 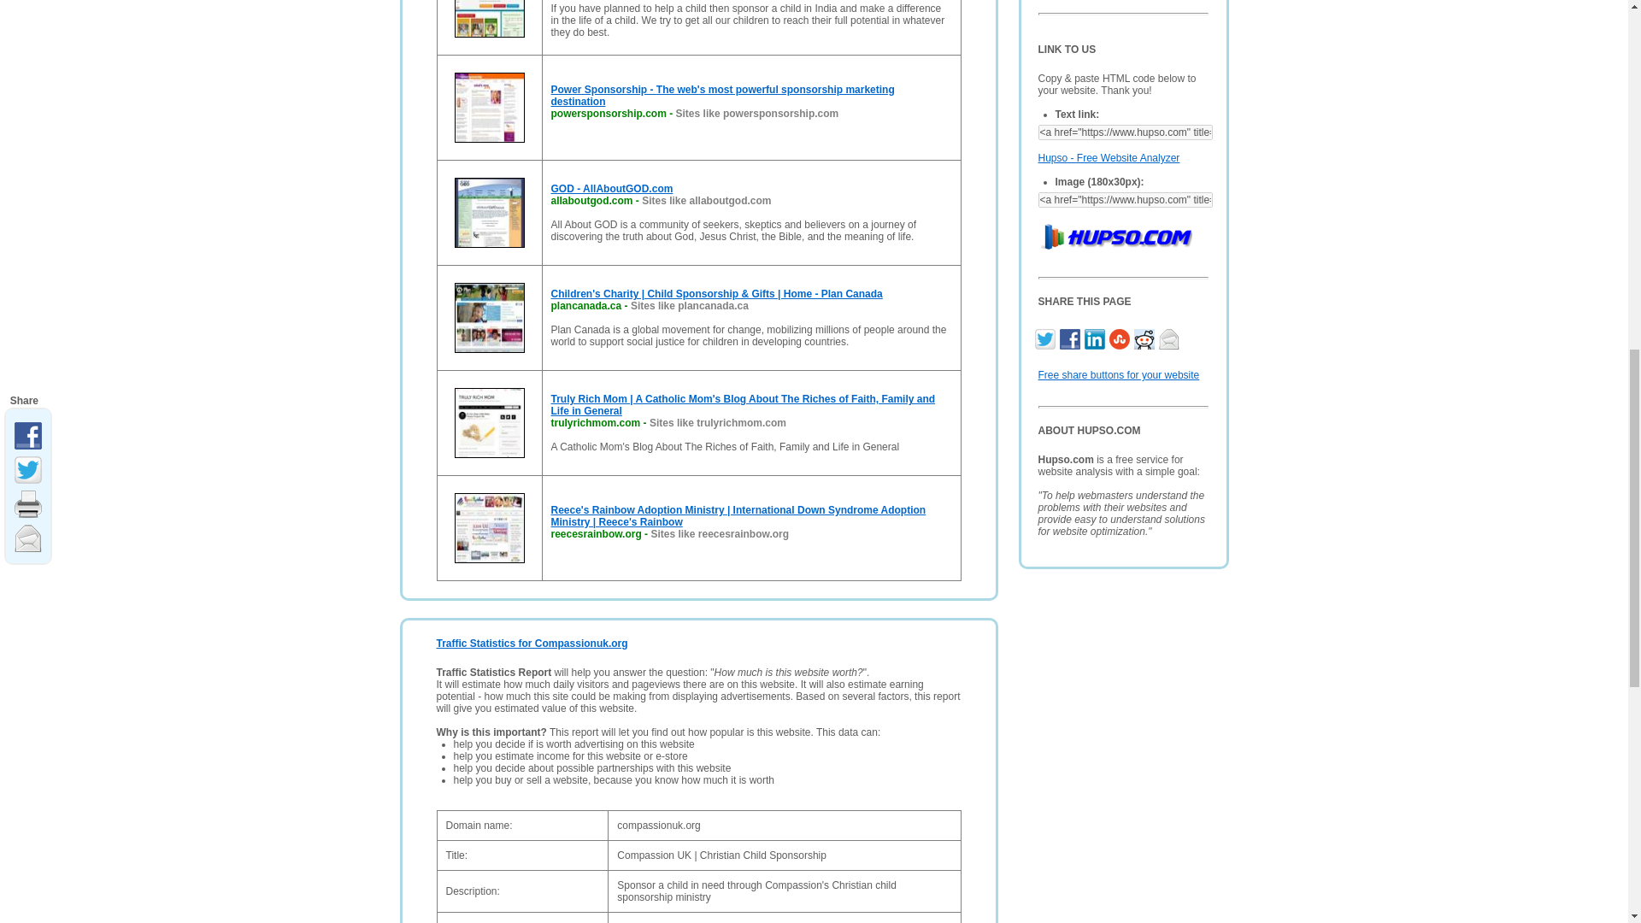 What do you see at coordinates (611, 188) in the screenshot?
I see `GOD - AllAboutGOD.com` at bounding box center [611, 188].